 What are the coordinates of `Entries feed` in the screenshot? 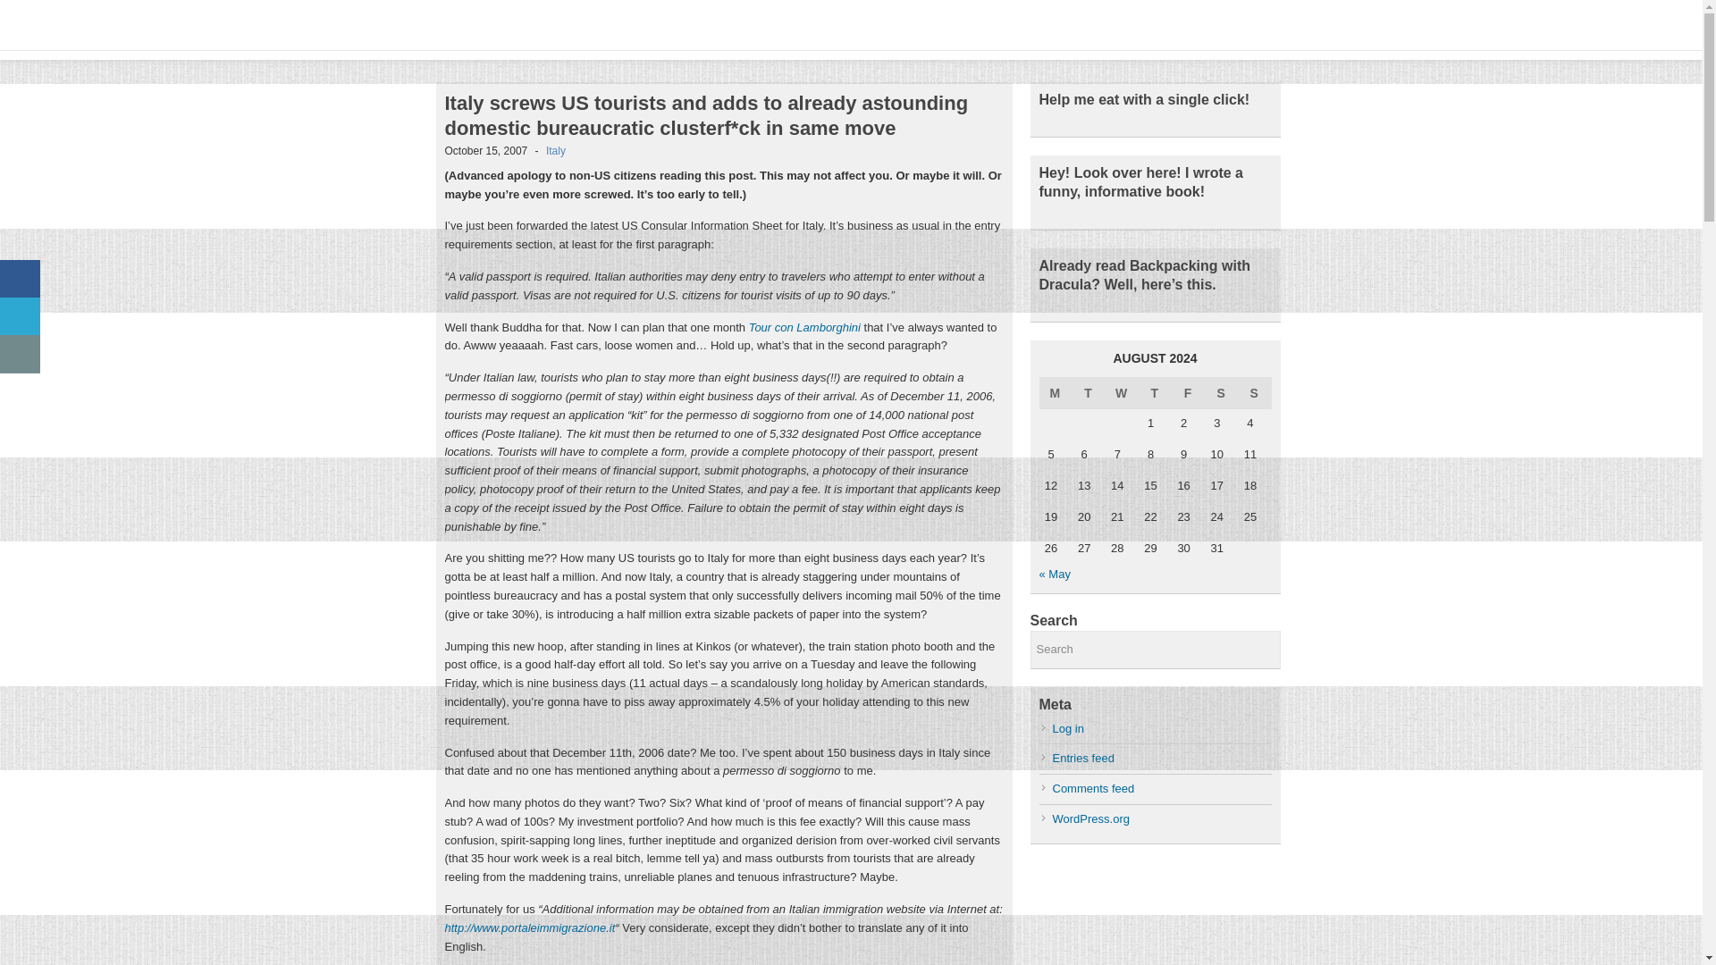 It's located at (1083, 758).